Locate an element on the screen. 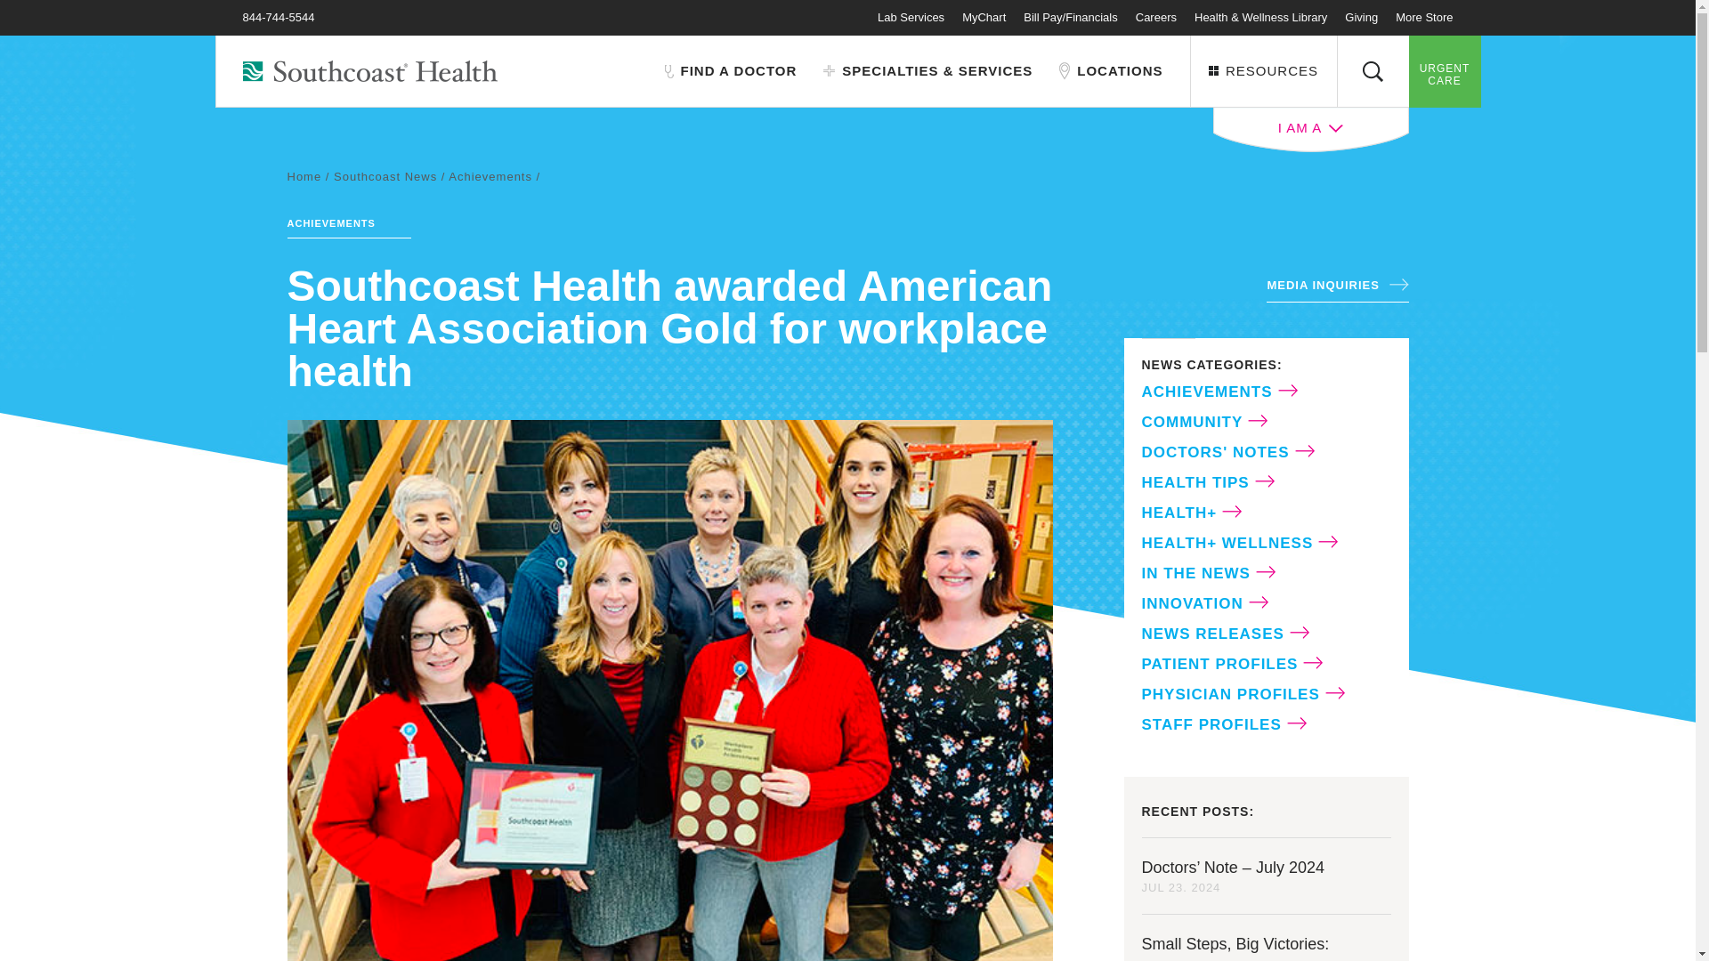  LOCATIONS is located at coordinates (1111, 71).